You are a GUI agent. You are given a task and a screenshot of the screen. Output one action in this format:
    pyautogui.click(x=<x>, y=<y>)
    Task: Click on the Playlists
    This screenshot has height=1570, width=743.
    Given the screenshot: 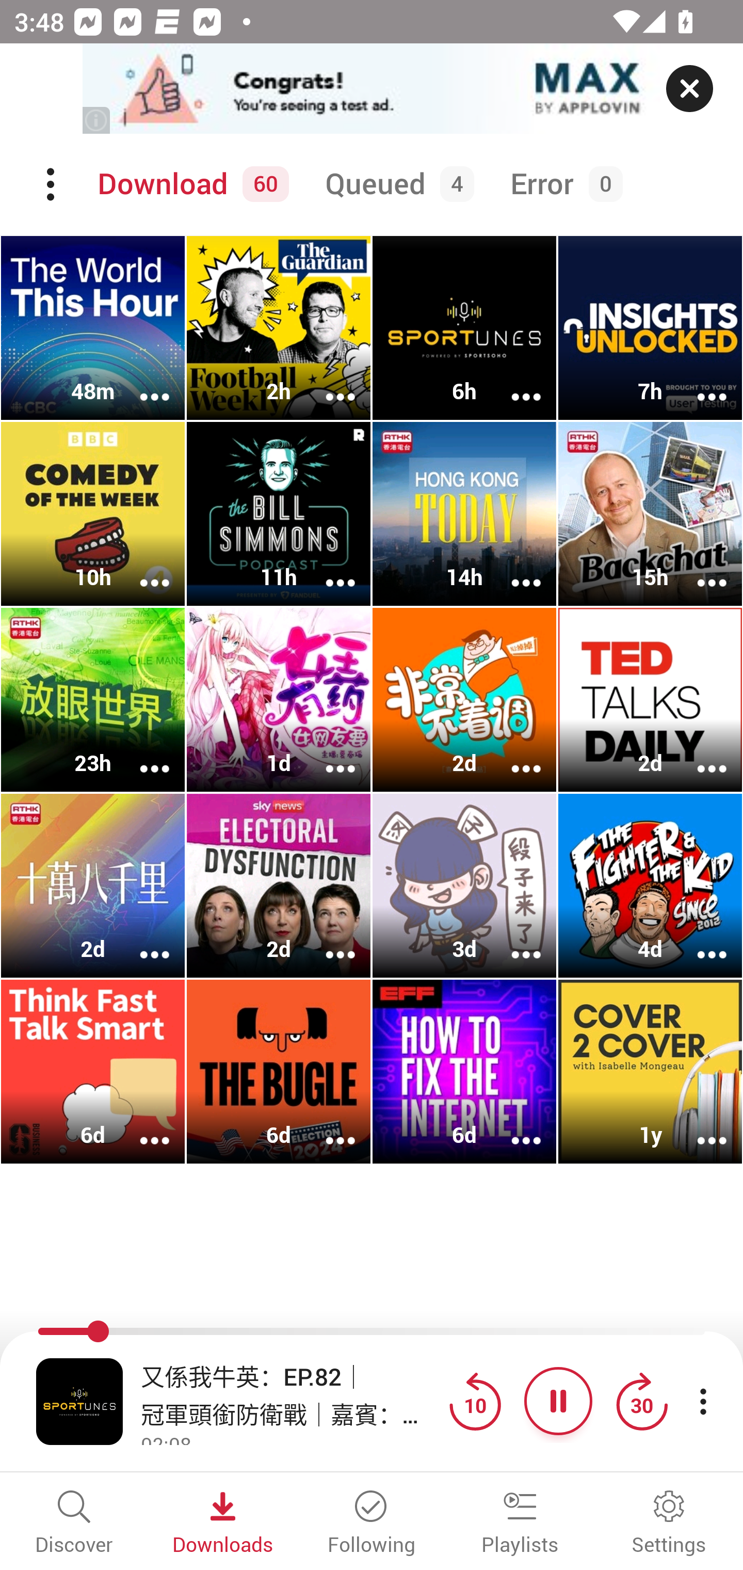 What is the action you would take?
    pyautogui.click(x=520, y=1524)
    